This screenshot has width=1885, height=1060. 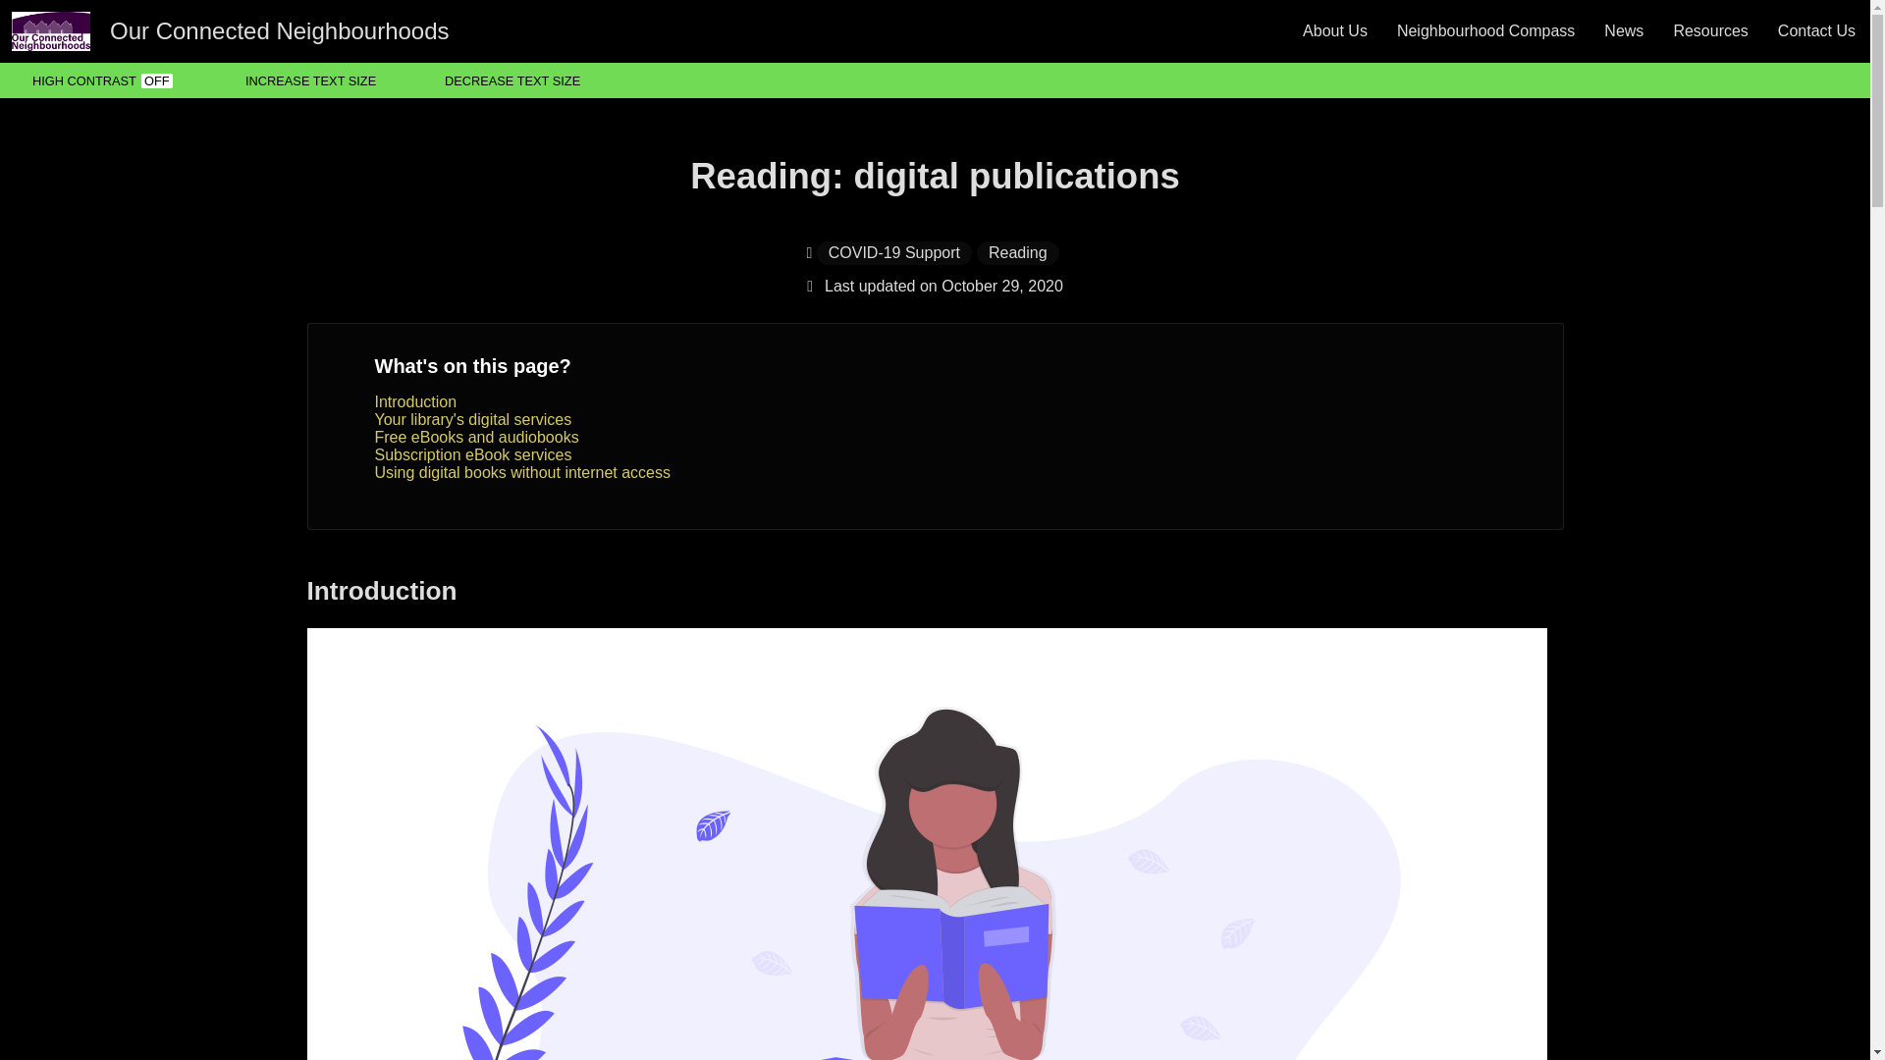 I want to click on About Us, so click(x=1334, y=31).